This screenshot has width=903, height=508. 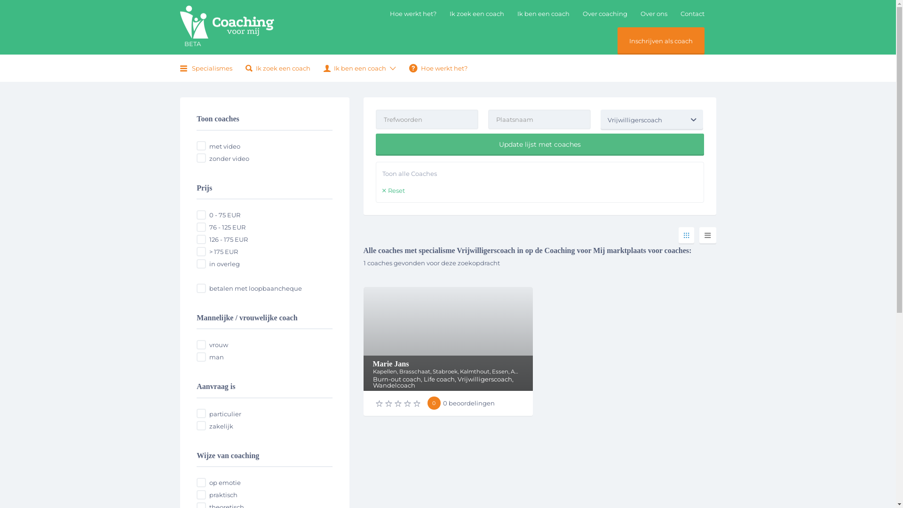 What do you see at coordinates (201, 158) in the screenshot?
I see `no` at bounding box center [201, 158].